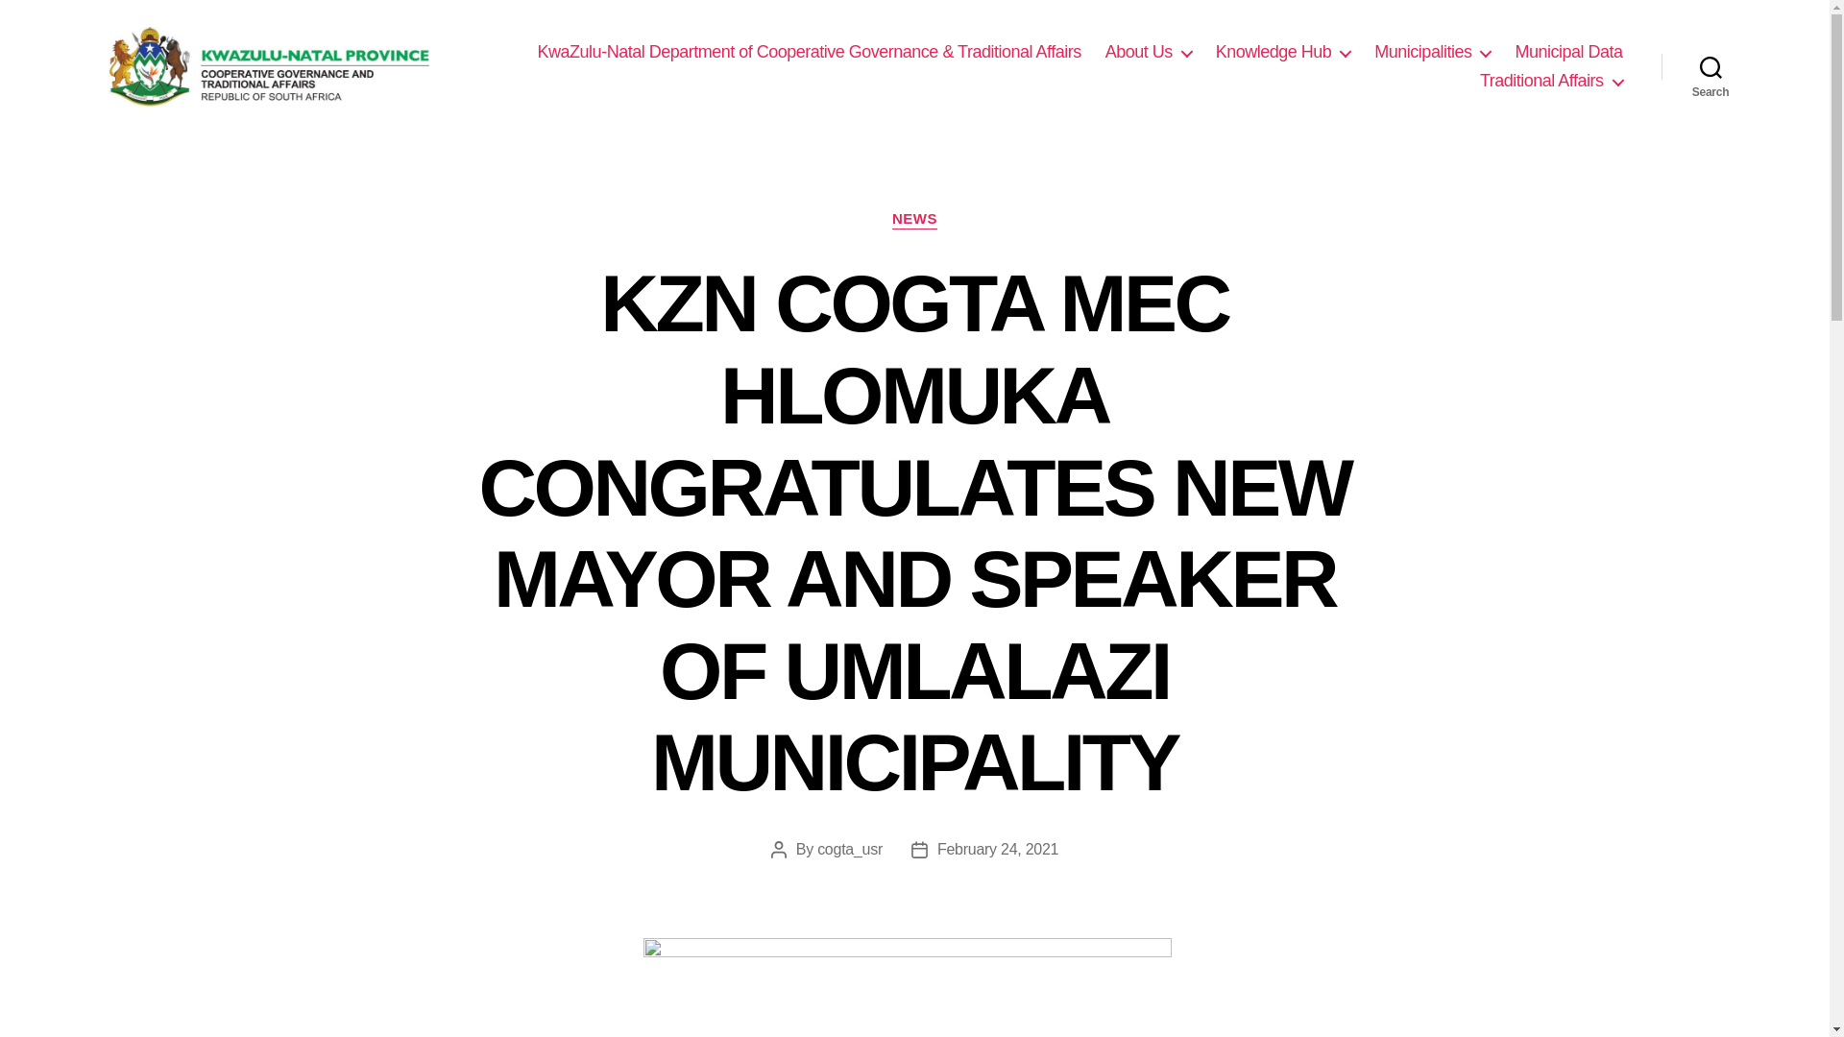 This screenshot has width=1844, height=1037. What do you see at coordinates (1283, 52) in the screenshot?
I see `Knowledge Hub` at bounding box center [1283, 52].